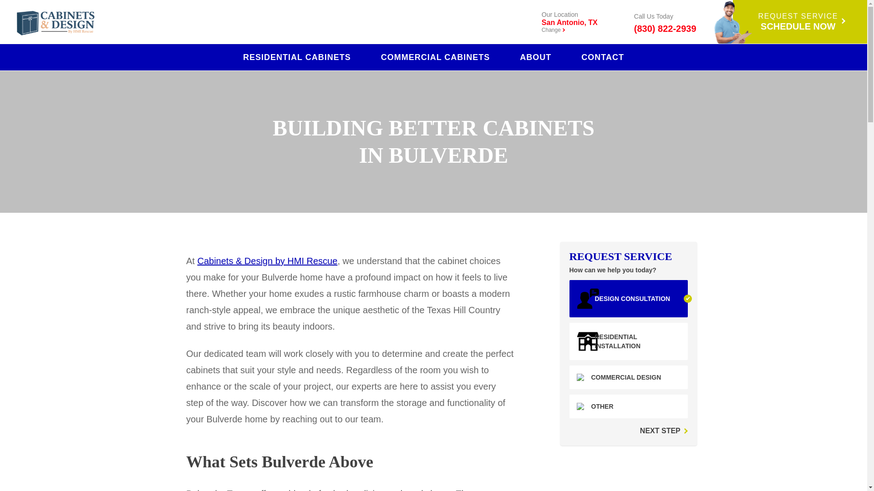  What do you see at coordinates (301, 57) in the screenshot?
I see `RESIDENTIAL CABINETS` at bounding box center [301, 57].